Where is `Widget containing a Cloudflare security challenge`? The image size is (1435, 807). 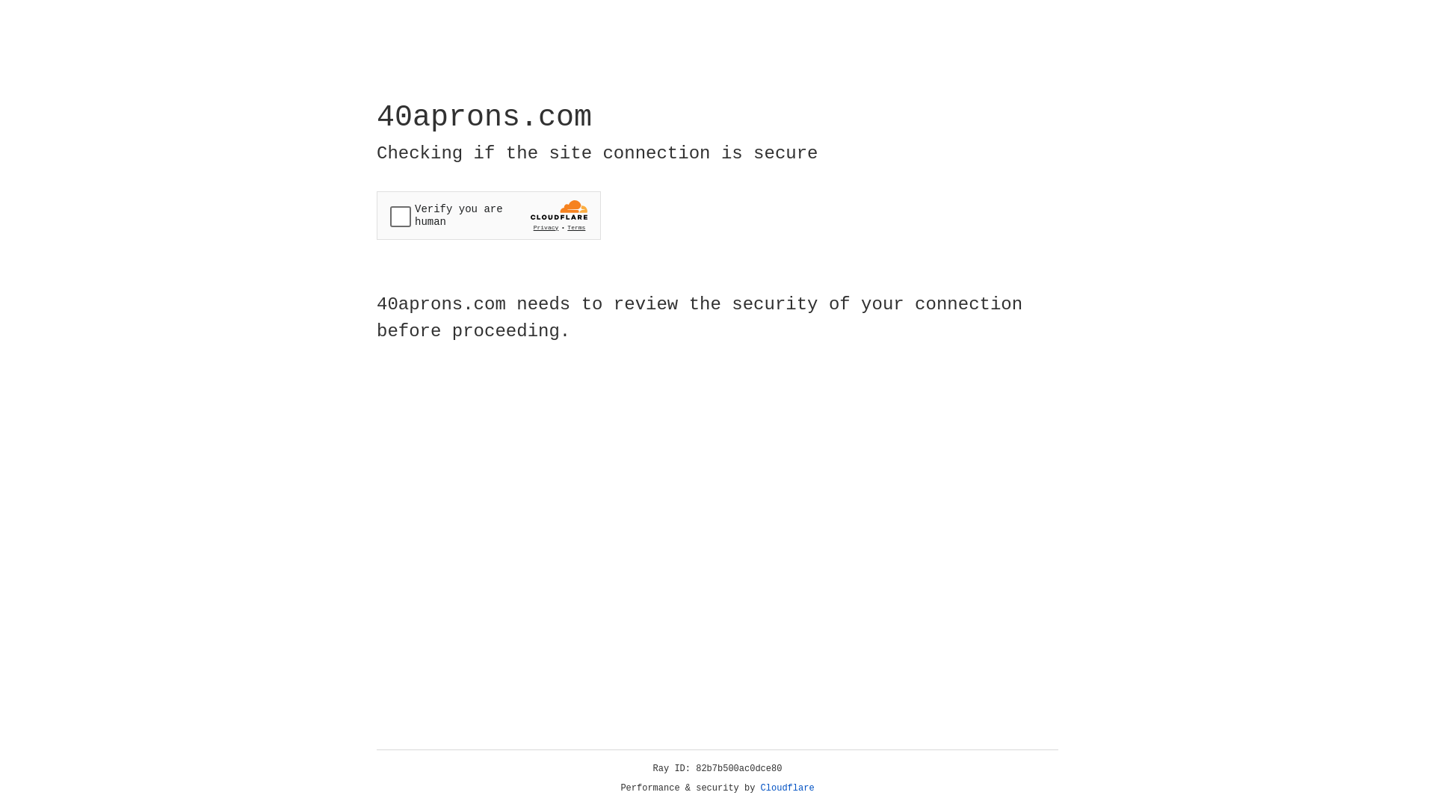
Widget containing a Cloudflare security challenge is located at coordinates (489, 215).